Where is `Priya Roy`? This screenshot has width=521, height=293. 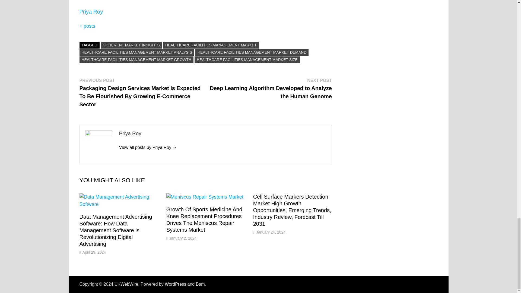
Priya Roy is located at coordinates (148, 147).